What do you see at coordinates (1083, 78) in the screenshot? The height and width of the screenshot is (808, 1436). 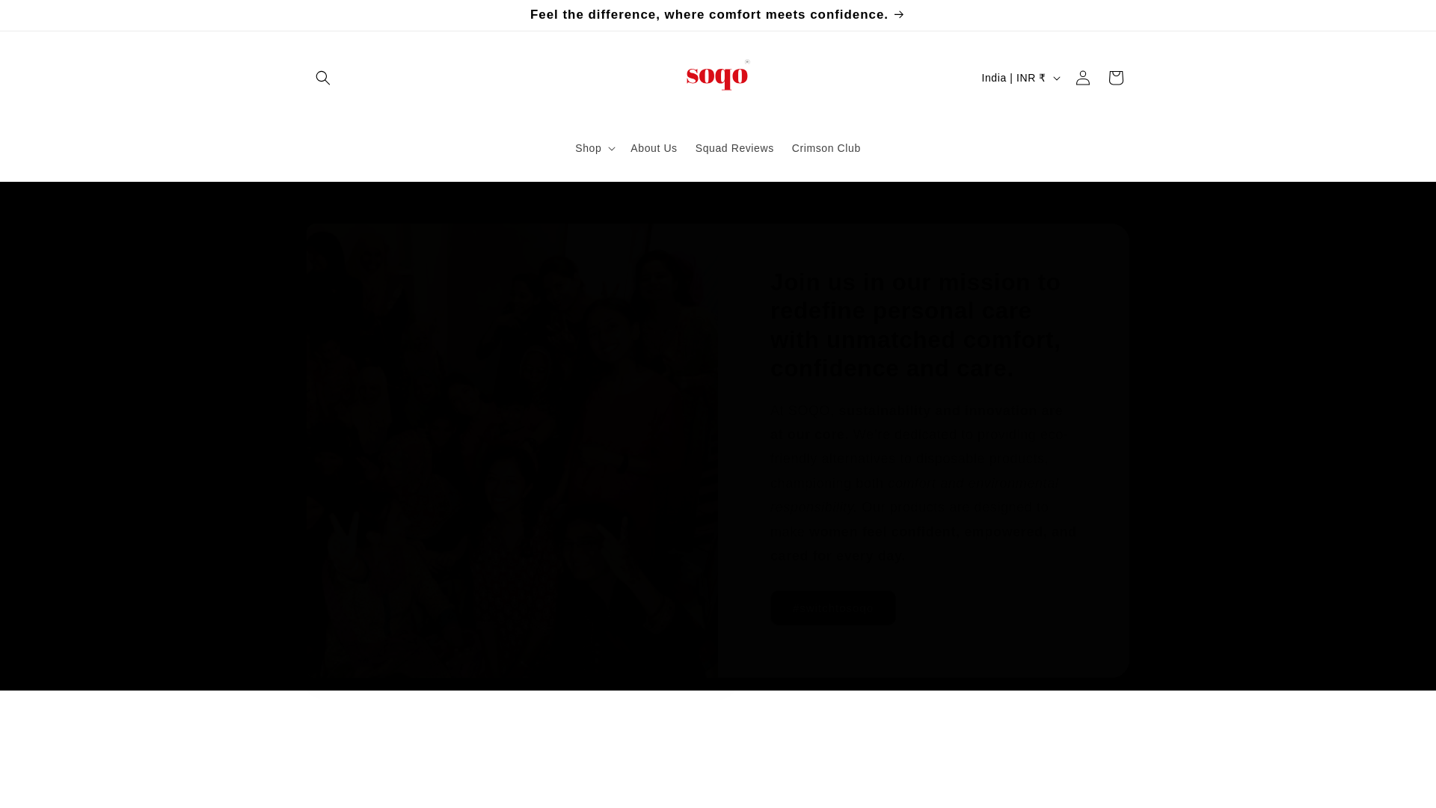 I see `Log in` at bounding box center [1083, 78].